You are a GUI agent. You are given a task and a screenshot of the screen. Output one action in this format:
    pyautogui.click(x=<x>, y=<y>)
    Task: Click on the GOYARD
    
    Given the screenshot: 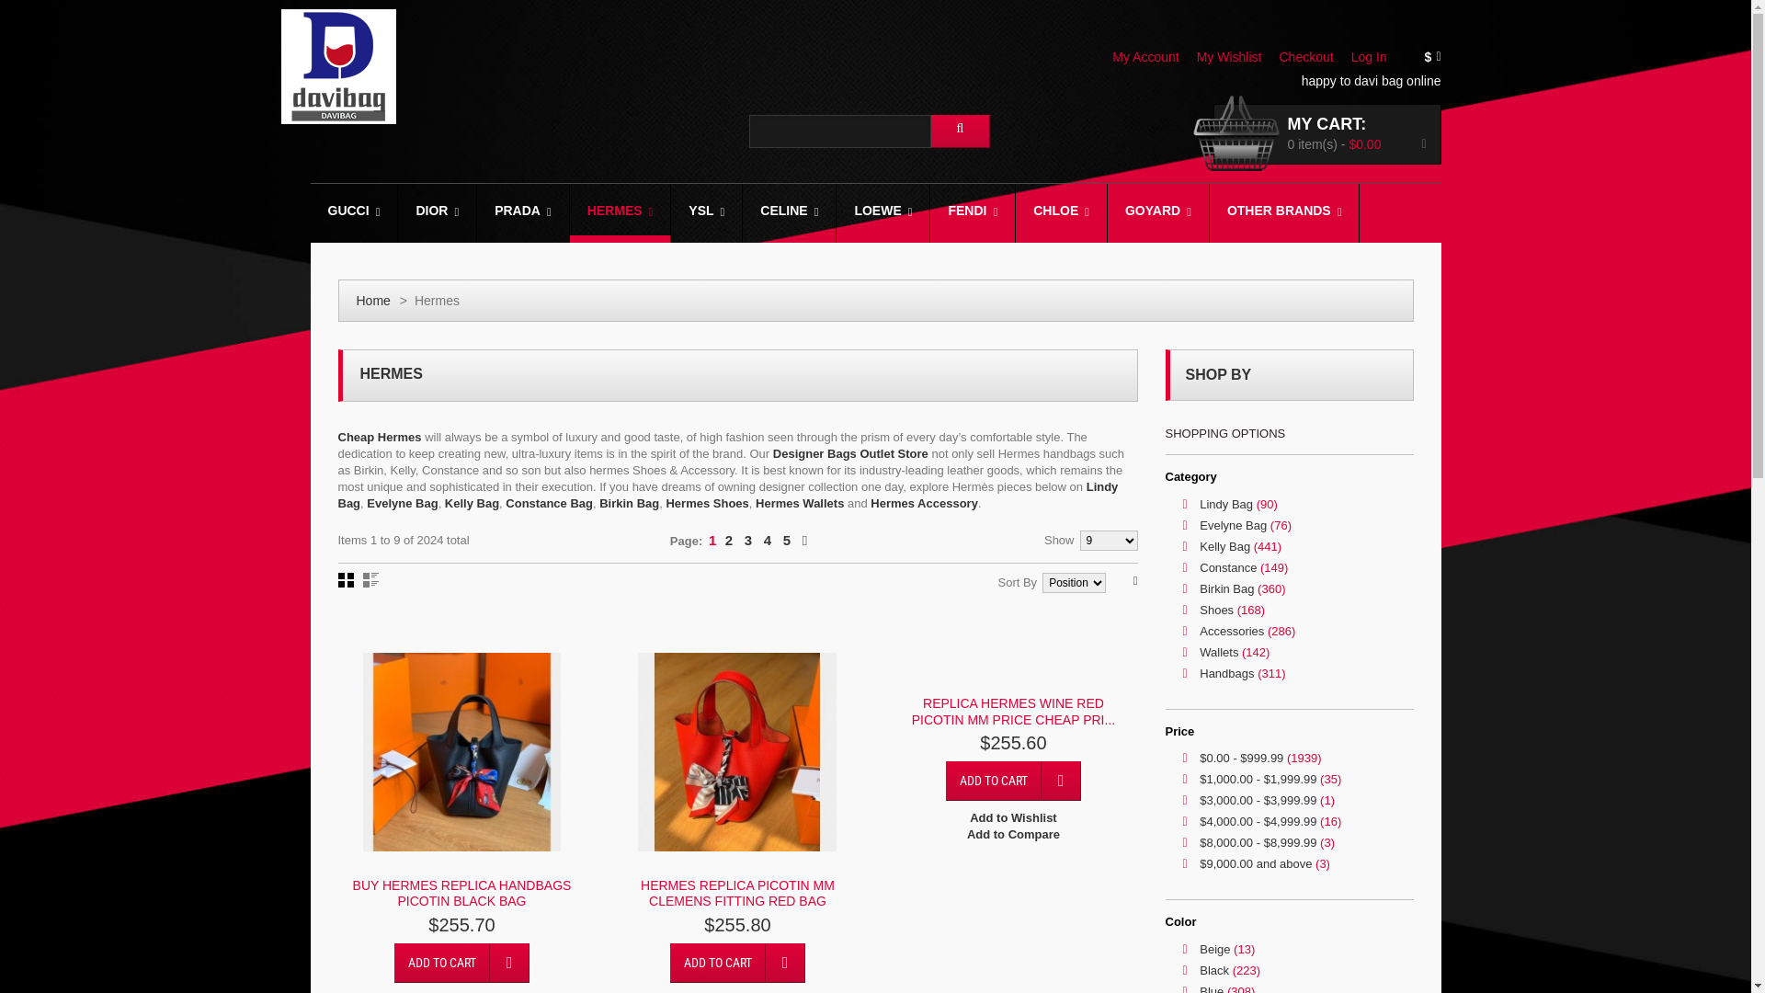 What is the action you would take?
    pyautogui.click(x=1158, y=213)
    